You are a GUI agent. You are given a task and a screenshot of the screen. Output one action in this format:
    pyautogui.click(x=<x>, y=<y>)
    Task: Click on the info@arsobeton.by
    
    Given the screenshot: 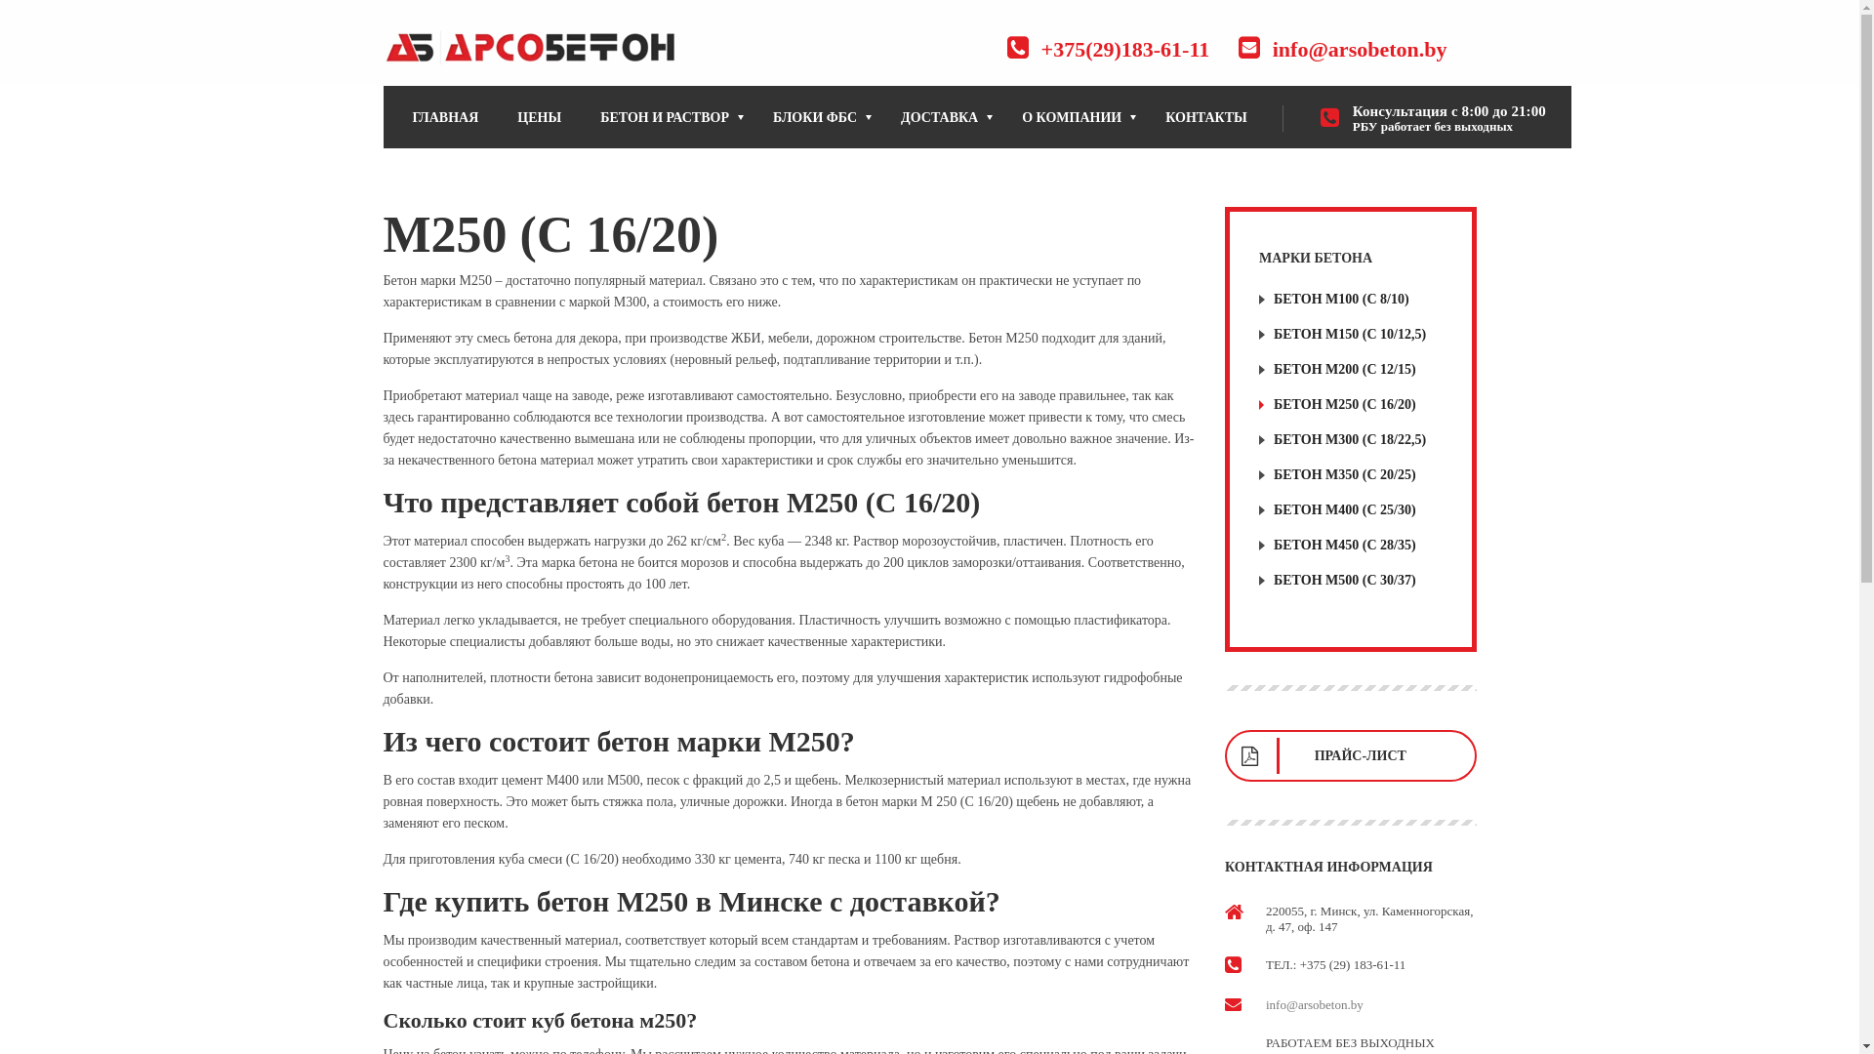 What is the action you would take?
    pyautogui.click(x=1361, y=49)
    